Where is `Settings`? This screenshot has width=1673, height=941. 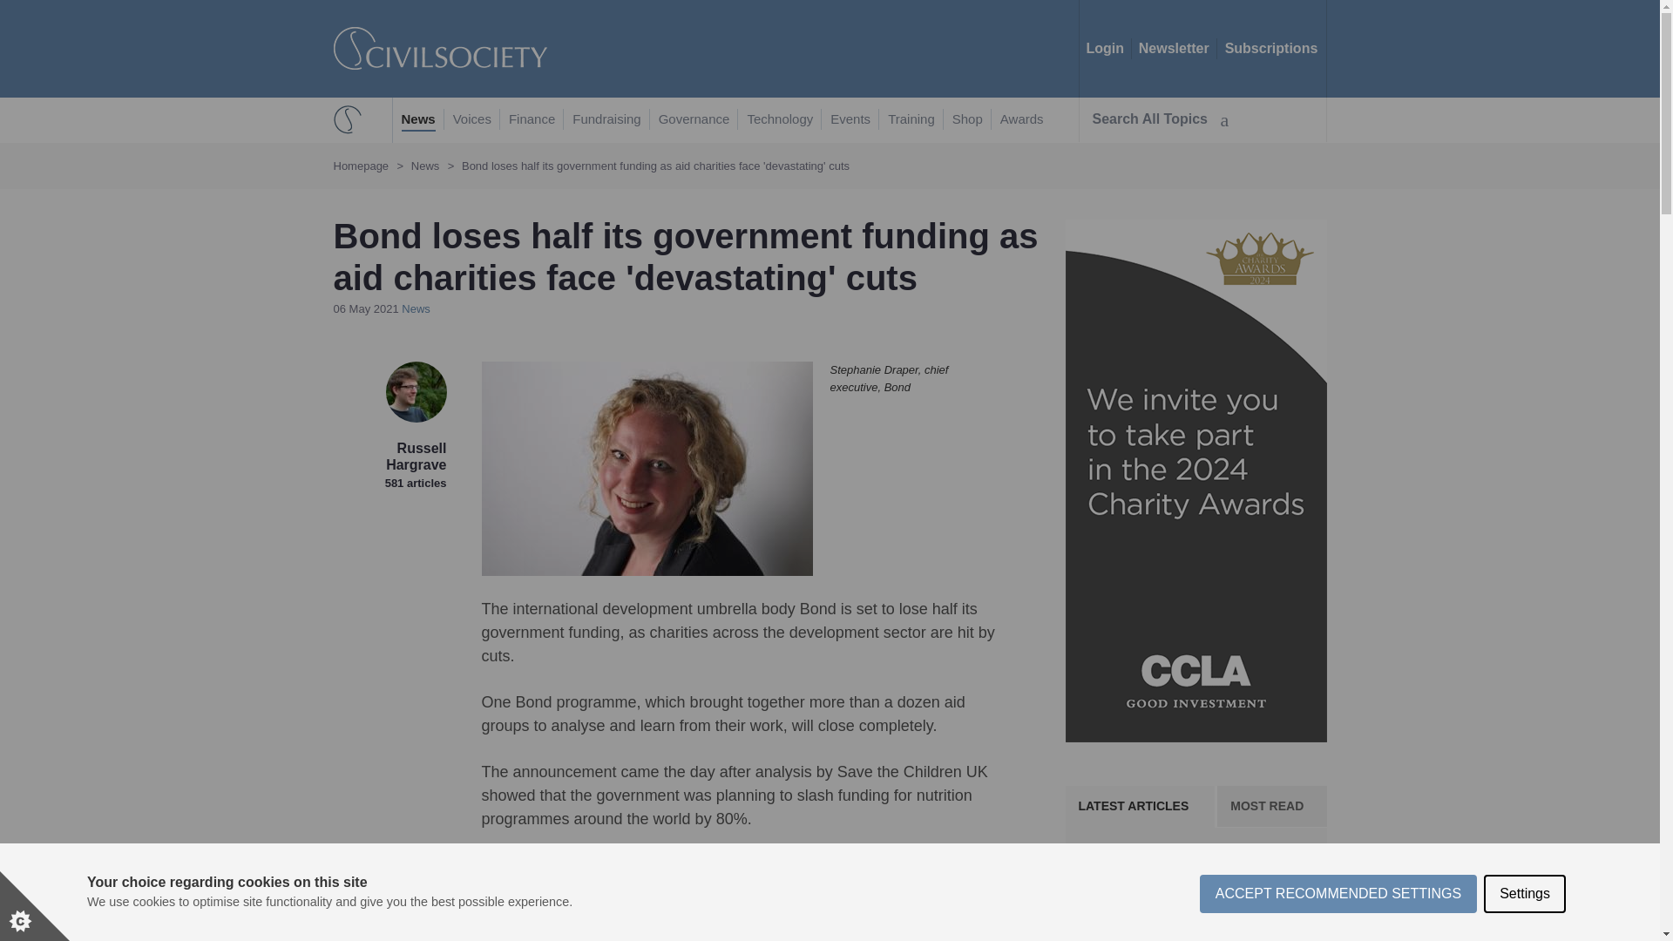 Settings is located at coordinates (1525, 937).